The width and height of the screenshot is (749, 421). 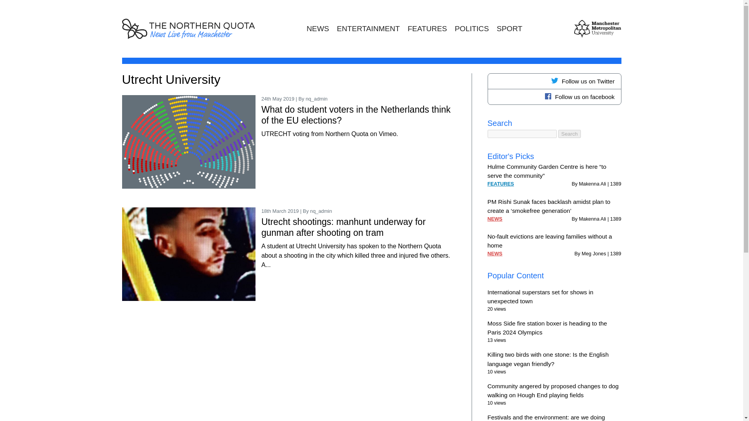 I want to click on NEWS, so click(x=495, y=219).